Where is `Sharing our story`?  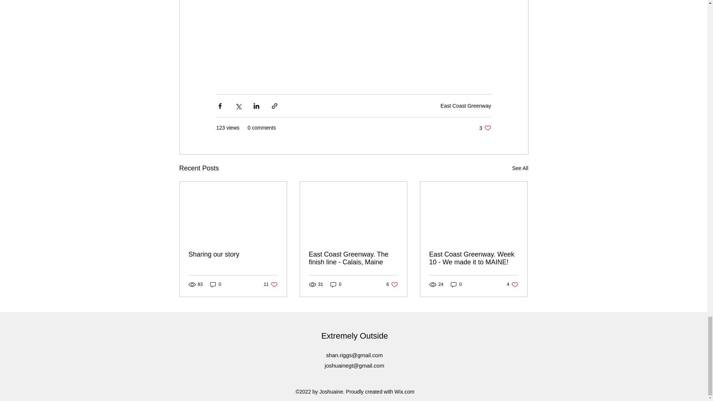 Sharing our story is located at coordinates (215, 284).